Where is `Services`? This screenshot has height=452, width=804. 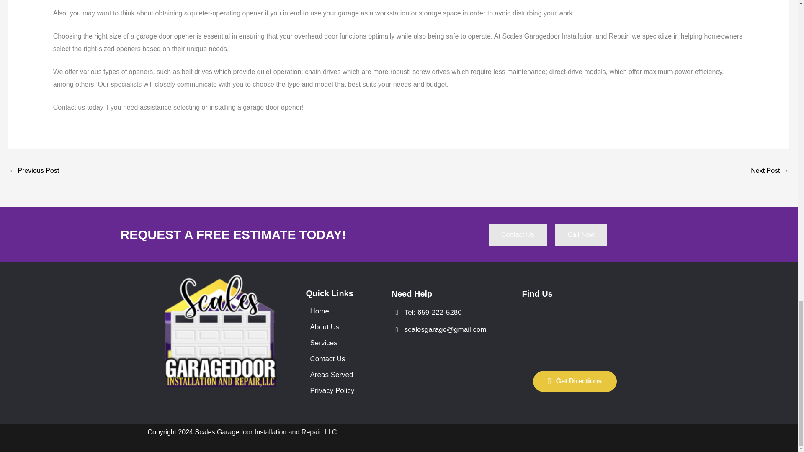
Services is located at coordinates (335, 343).